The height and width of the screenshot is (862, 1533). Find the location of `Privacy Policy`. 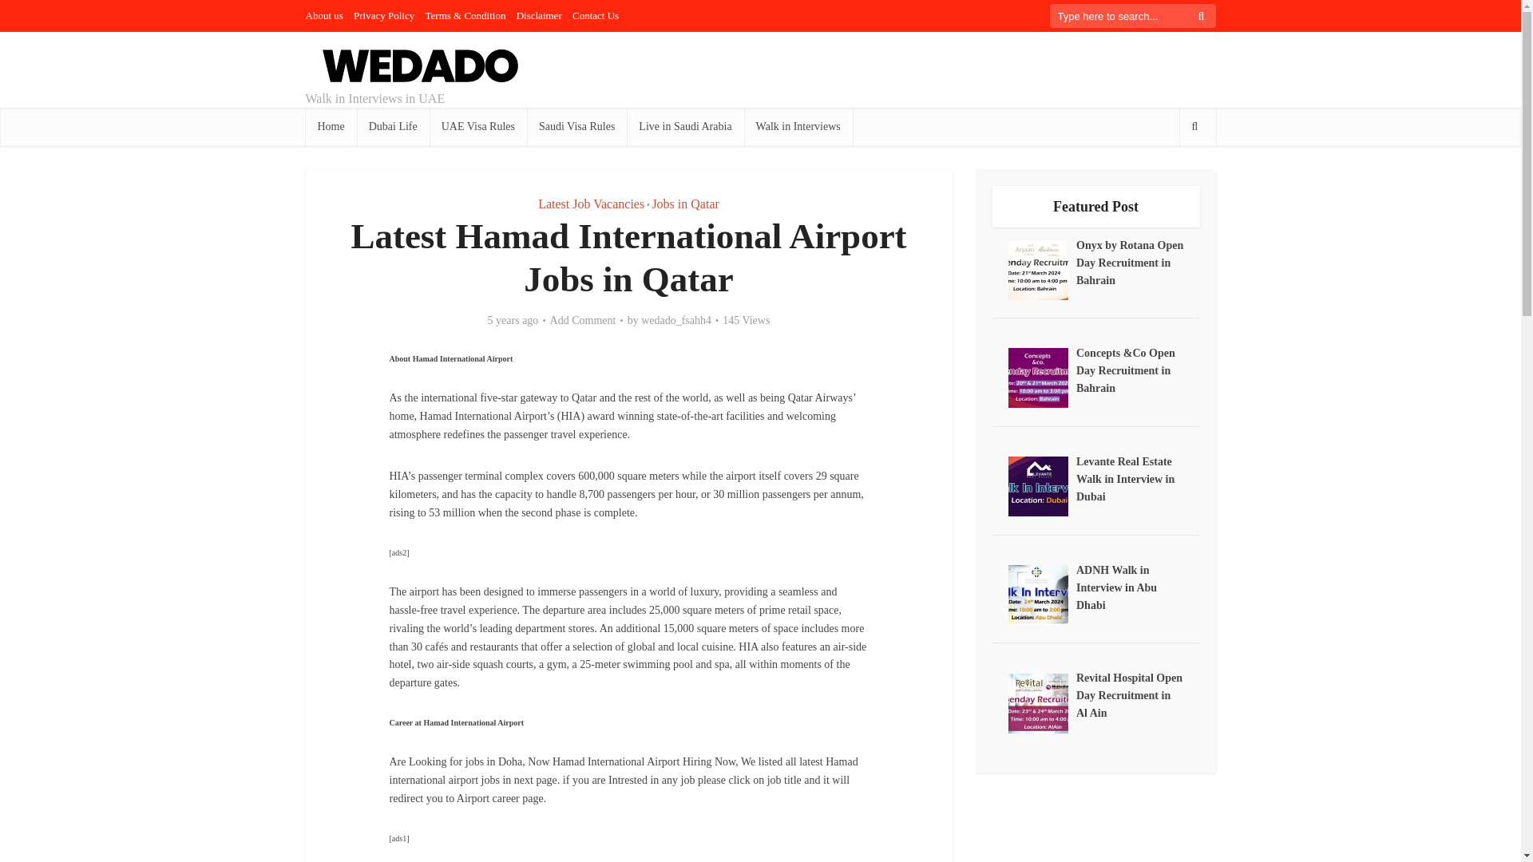

Privacy Policy is located at coordinates (383, 15).